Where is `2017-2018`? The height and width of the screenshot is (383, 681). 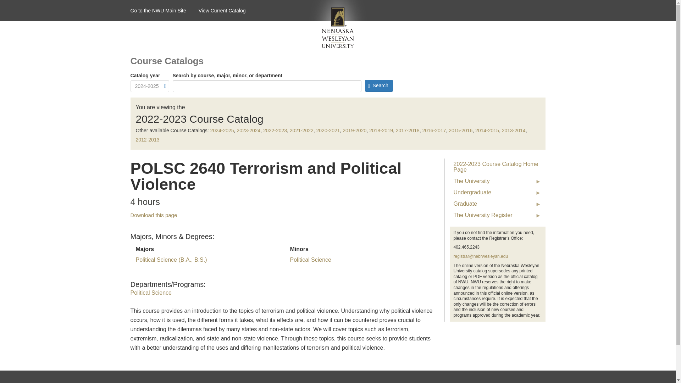 2017-2018 is located at coordinates (407, 130).